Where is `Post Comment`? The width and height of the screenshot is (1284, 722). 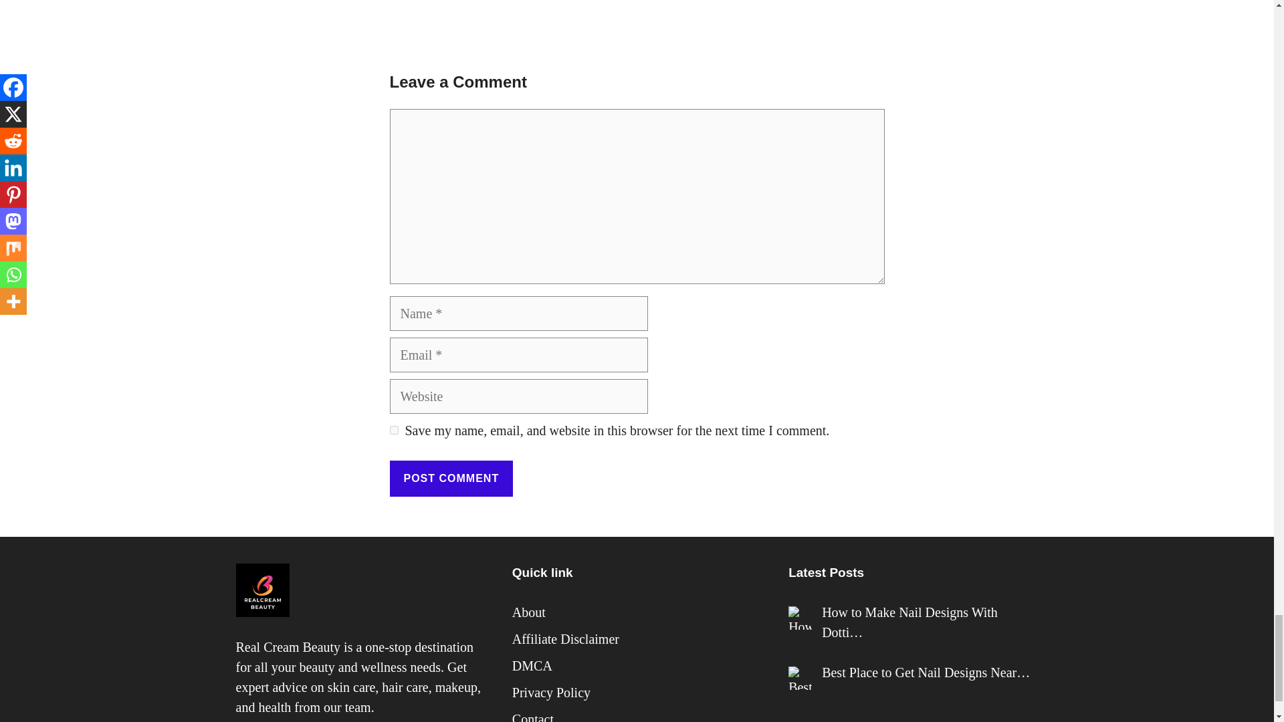 Post Comment is located at coordinates (451, 479).